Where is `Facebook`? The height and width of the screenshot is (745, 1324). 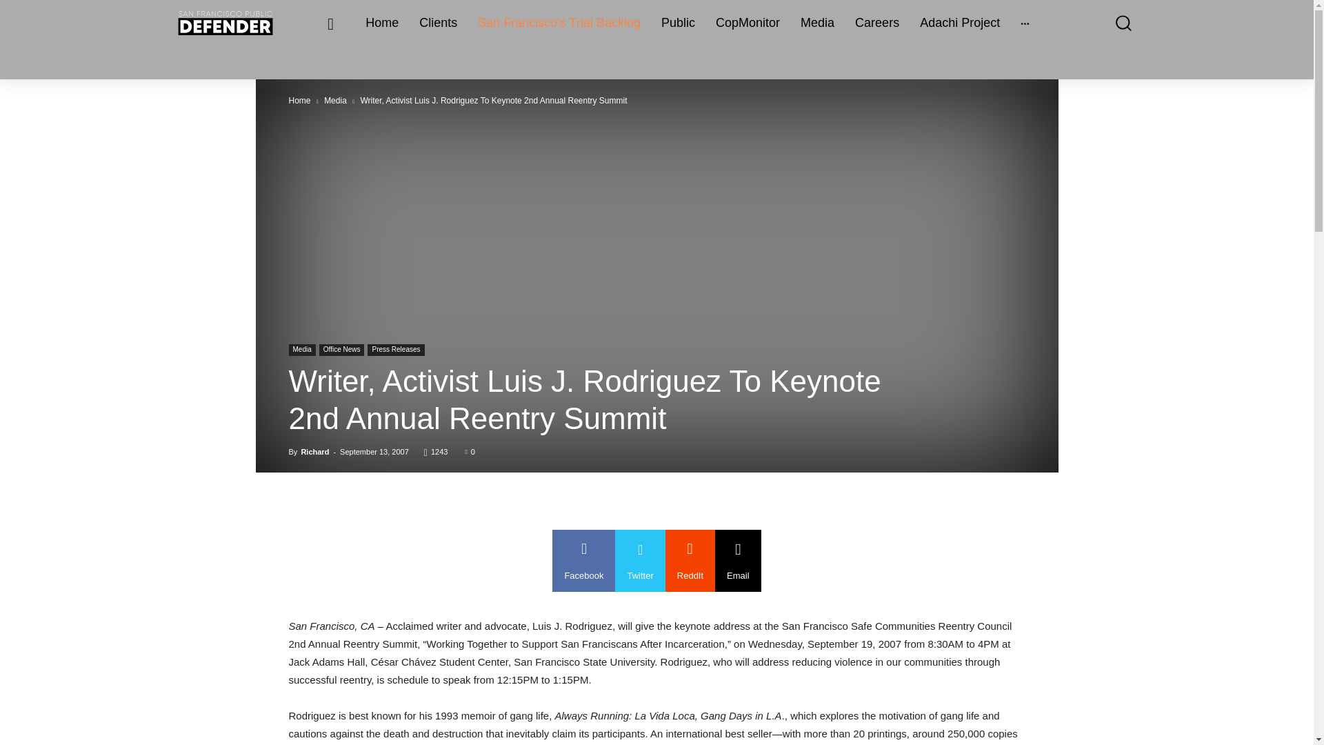
Facebook is located at coordinates (583, 560).